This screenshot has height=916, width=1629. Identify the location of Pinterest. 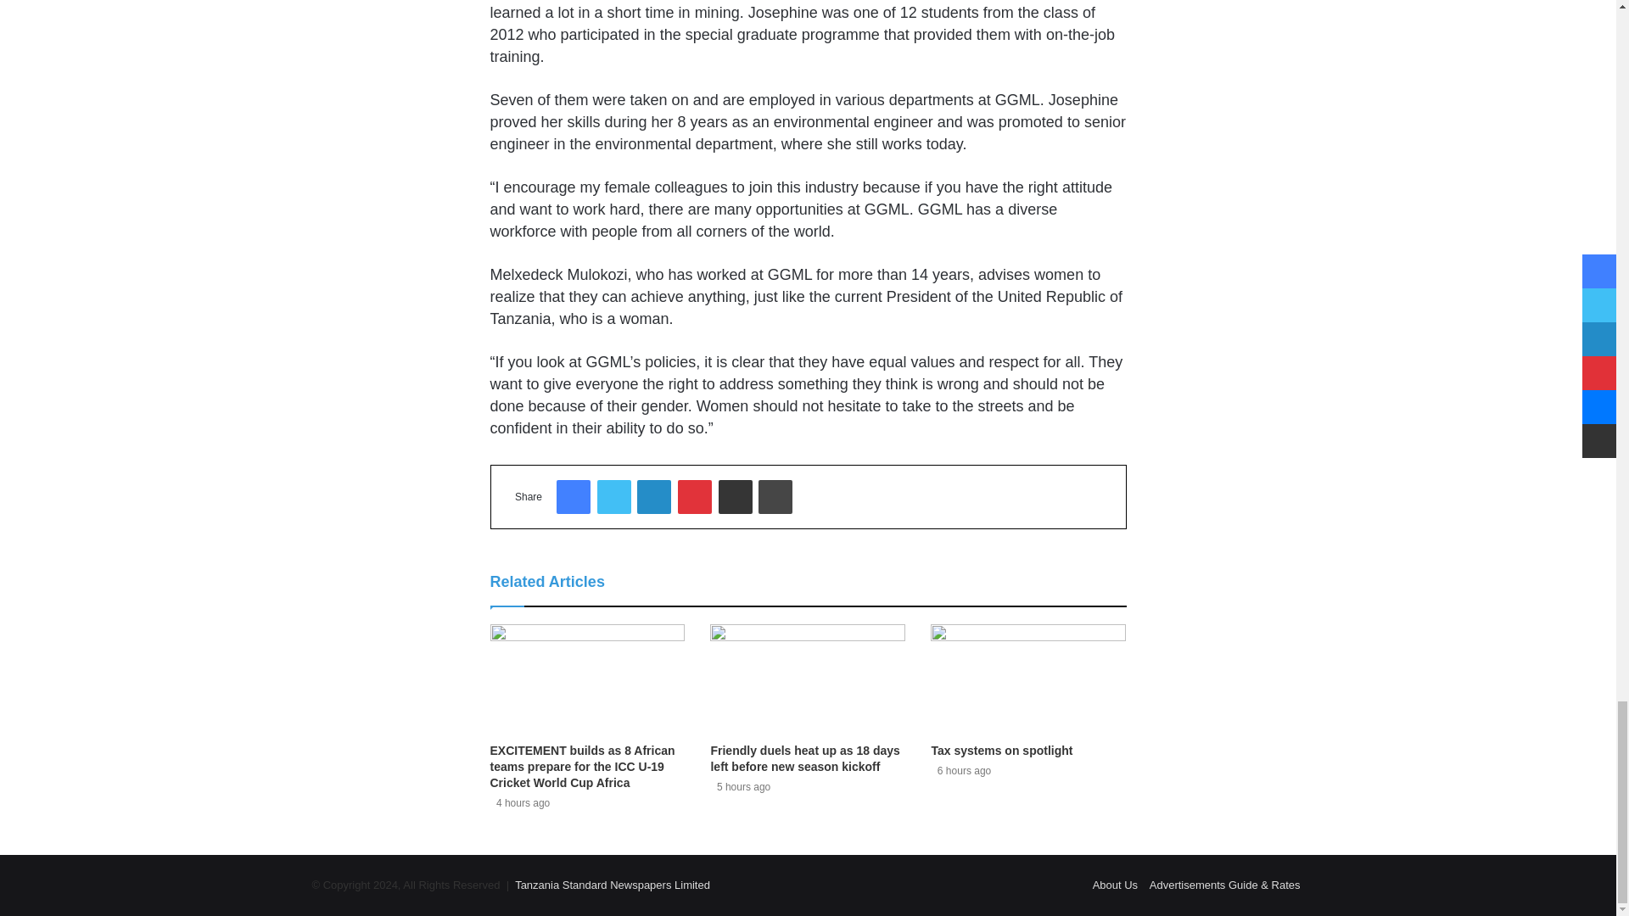
(694, 496).